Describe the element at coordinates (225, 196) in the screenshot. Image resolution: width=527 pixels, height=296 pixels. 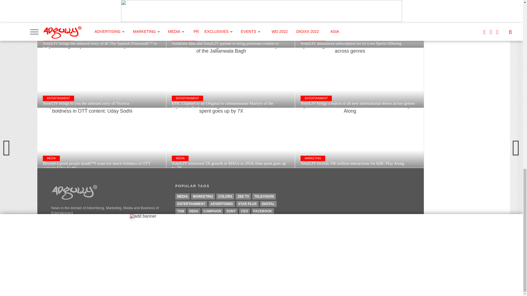
I see `Colors` at that location.